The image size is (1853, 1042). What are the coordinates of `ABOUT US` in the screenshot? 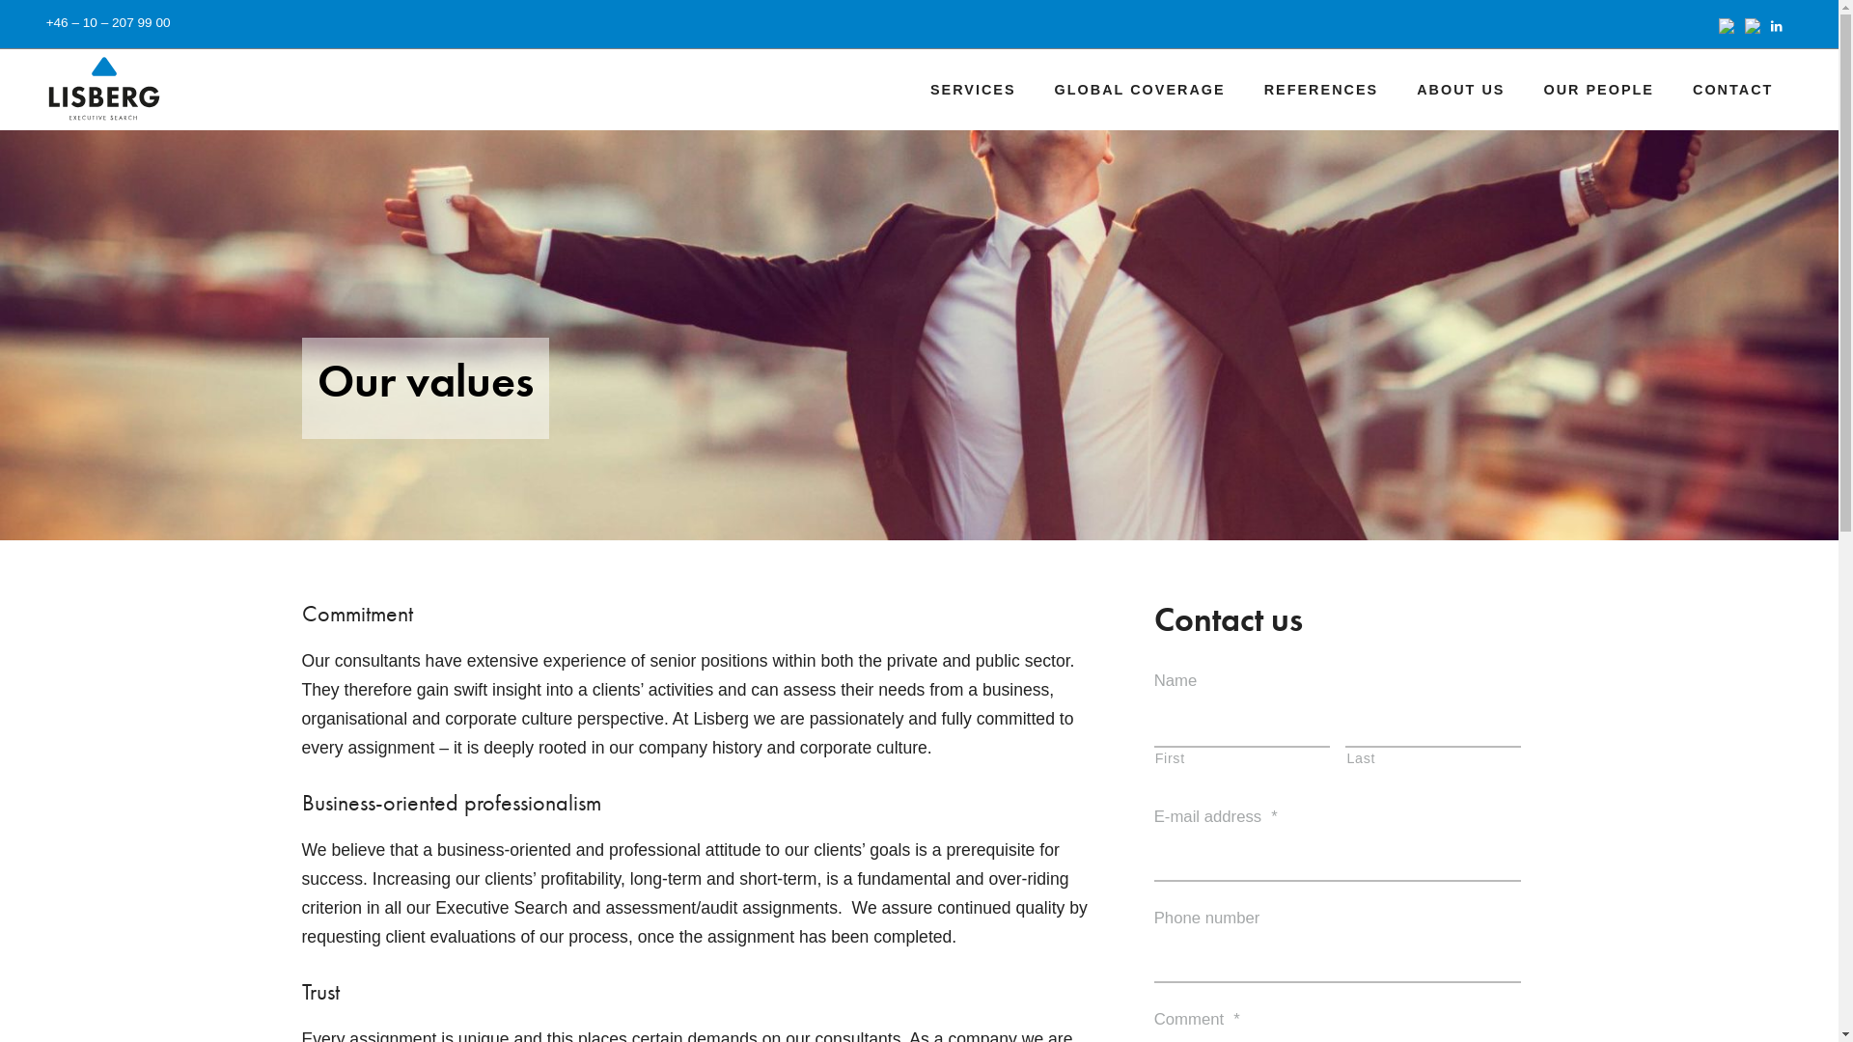 It's located at (1461, 90).